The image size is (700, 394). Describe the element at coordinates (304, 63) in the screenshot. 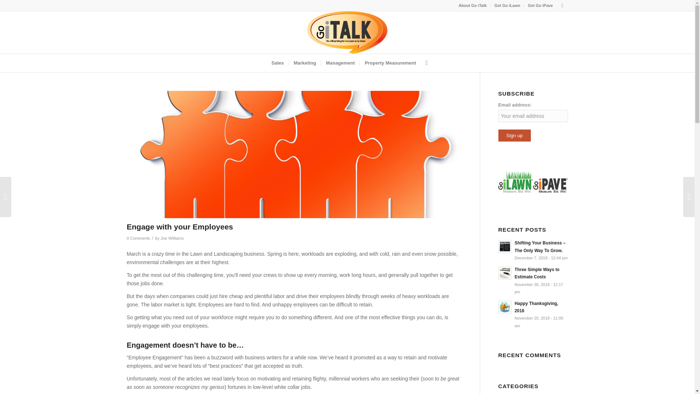

I see `Marketing` at that location.